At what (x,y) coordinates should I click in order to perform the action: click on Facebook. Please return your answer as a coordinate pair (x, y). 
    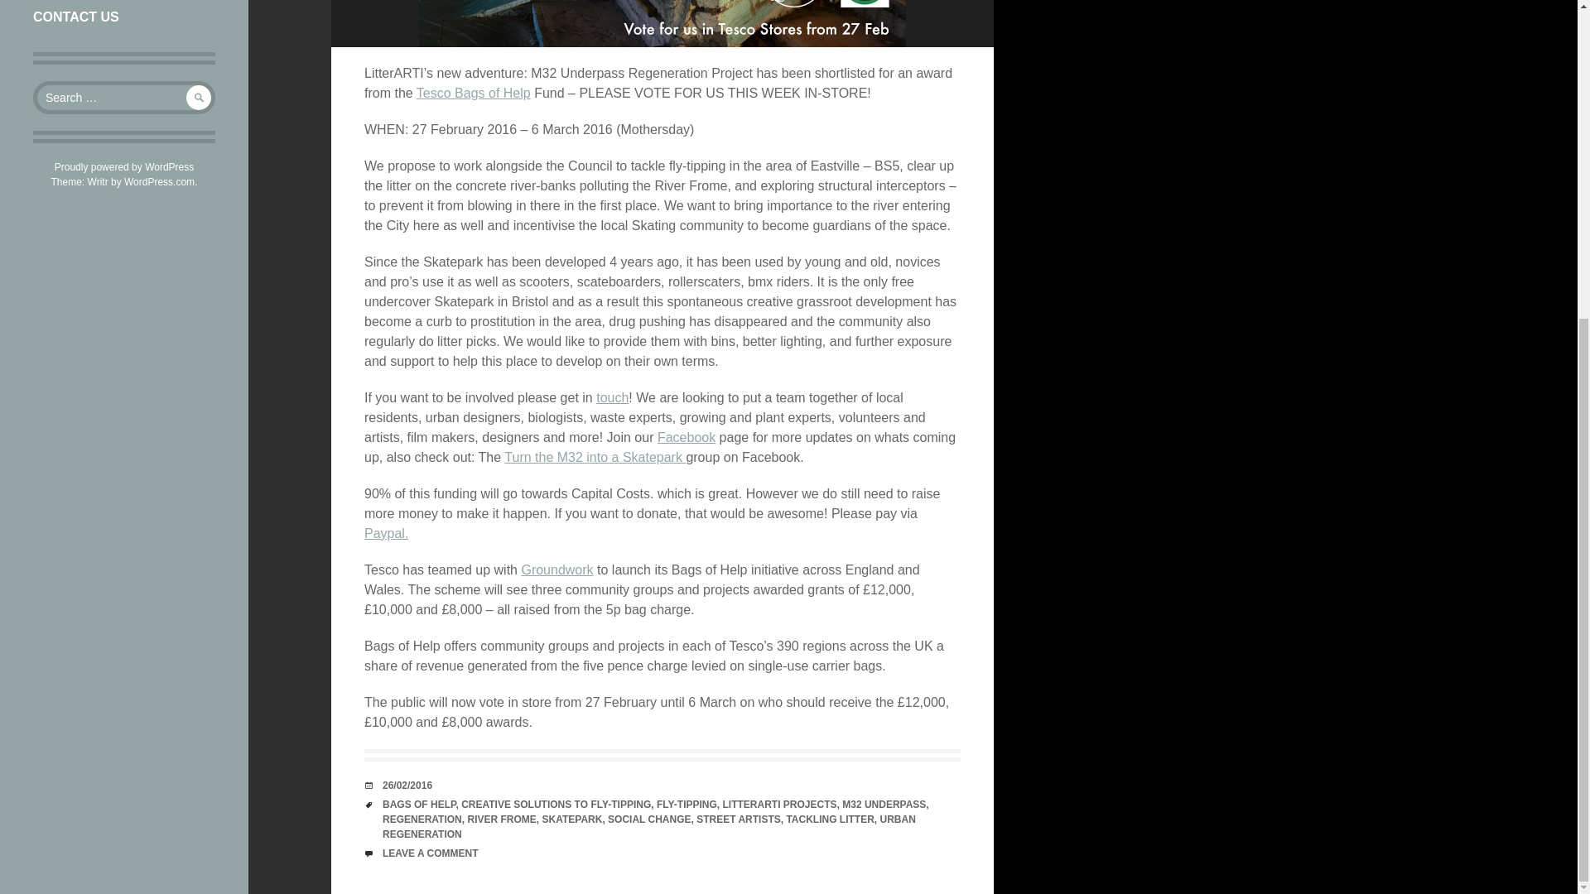
    Looking at the image, I should click on (687, 437).